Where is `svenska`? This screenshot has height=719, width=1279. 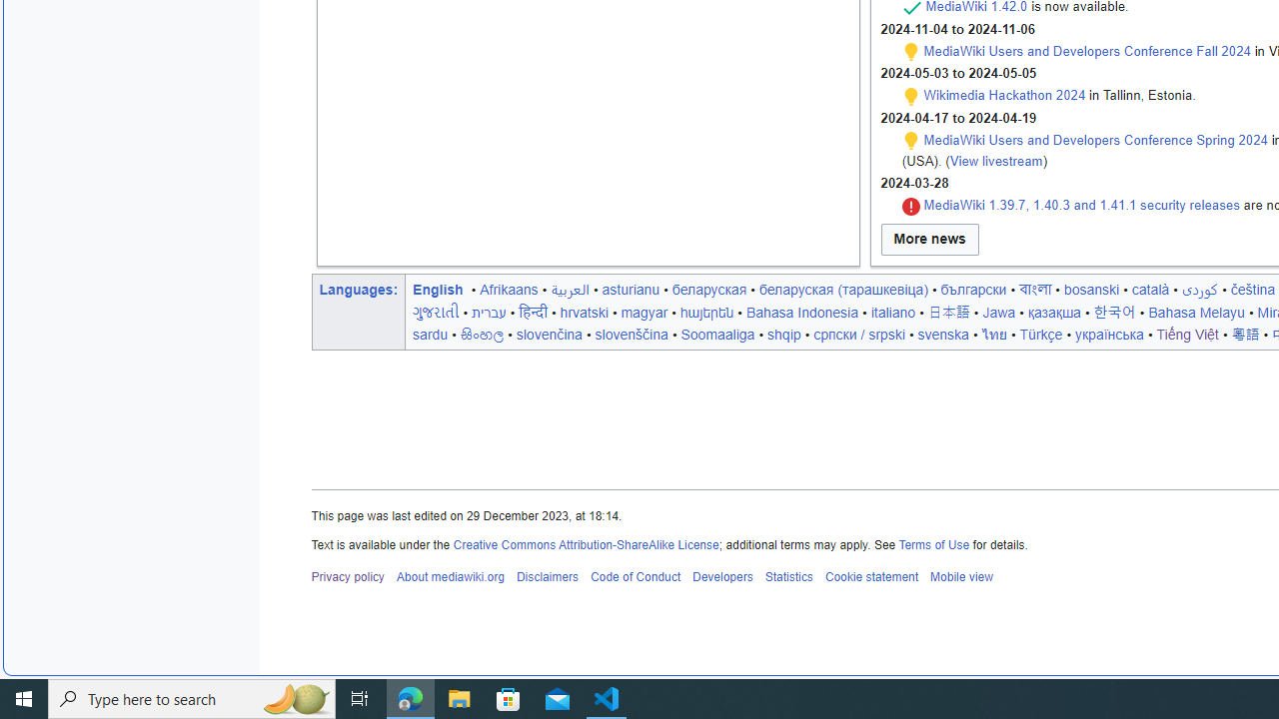
svenska is located at coordinates (943, 334).